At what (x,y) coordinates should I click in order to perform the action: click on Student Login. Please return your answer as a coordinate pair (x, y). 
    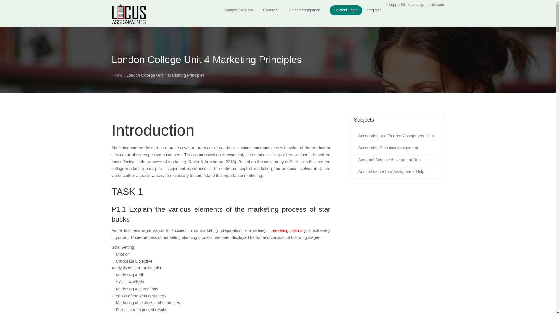
    Looking at the image, I should click on (346, 10).